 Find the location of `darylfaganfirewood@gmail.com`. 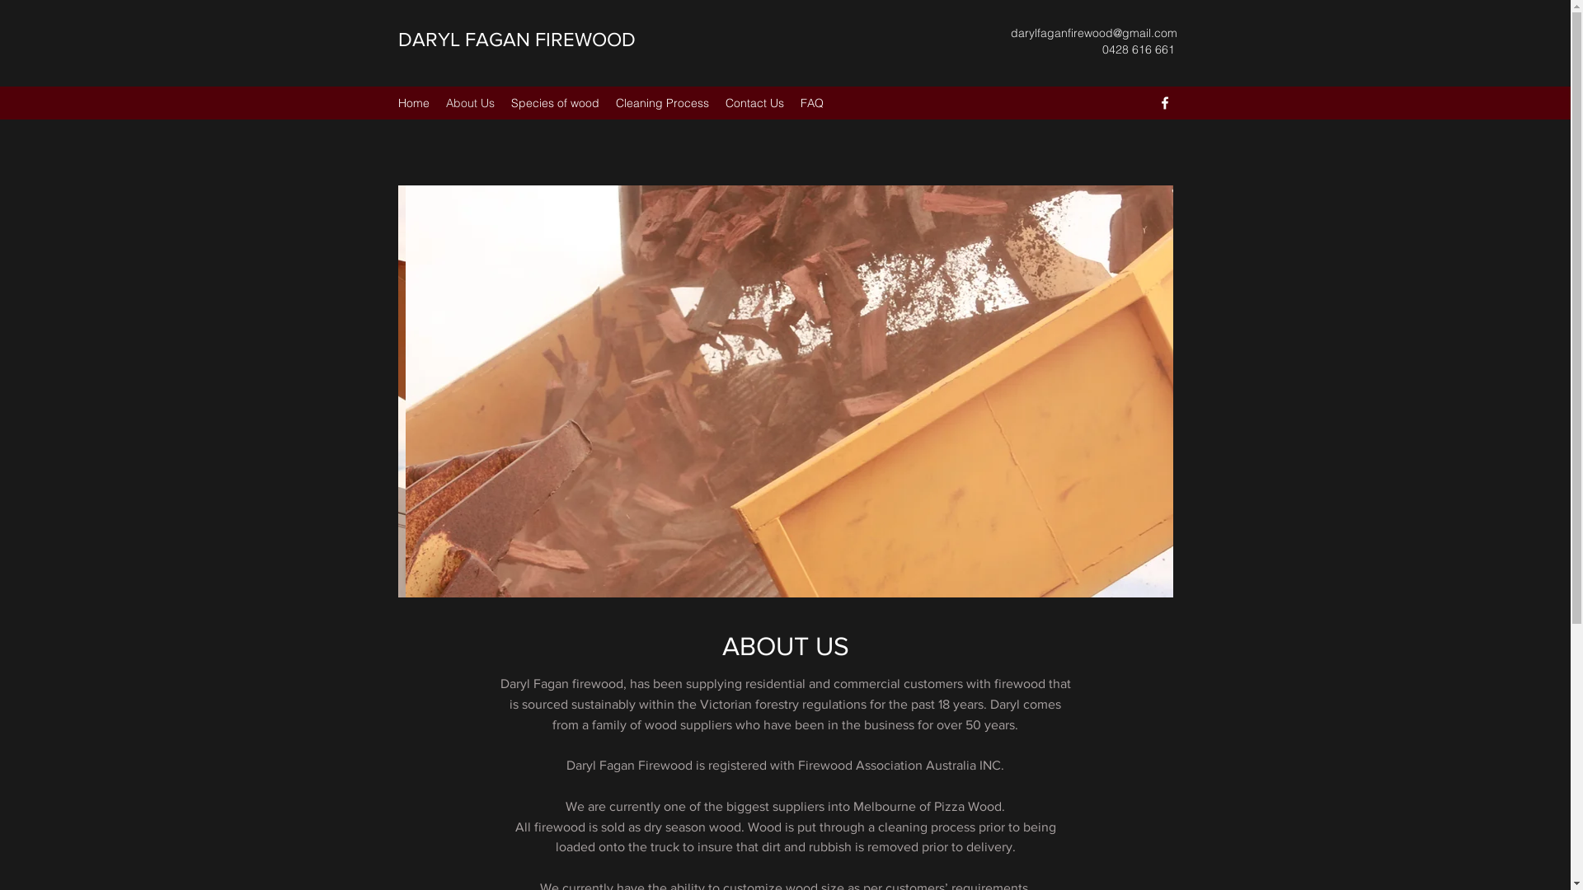

darylfaganfirewood@gmail.com is located at coordinates (1094, 33).